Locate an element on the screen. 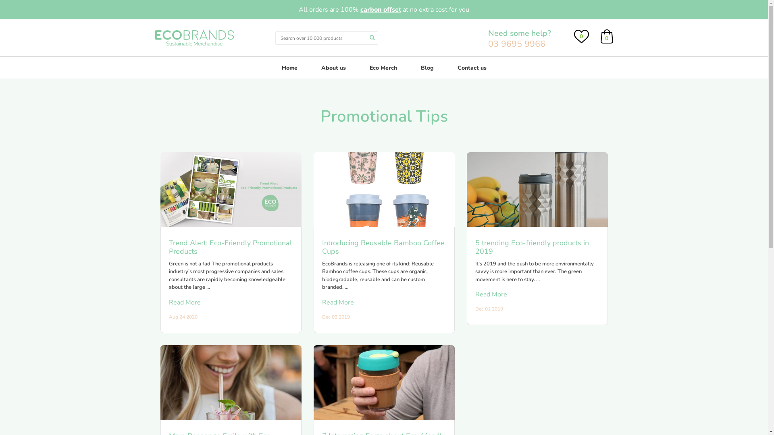 The image size is (774, 435). Read More is located at coordinates (231, 302).